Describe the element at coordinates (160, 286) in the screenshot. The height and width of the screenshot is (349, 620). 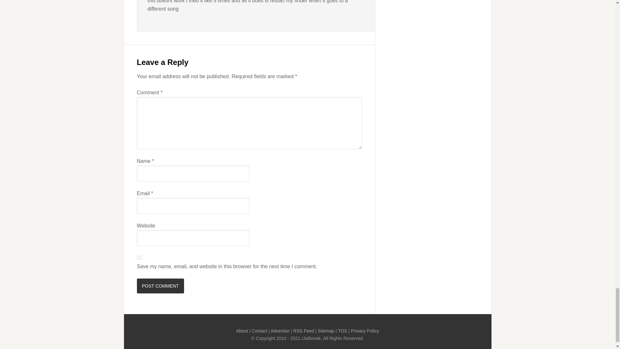
I see `Post Comment` at that location.